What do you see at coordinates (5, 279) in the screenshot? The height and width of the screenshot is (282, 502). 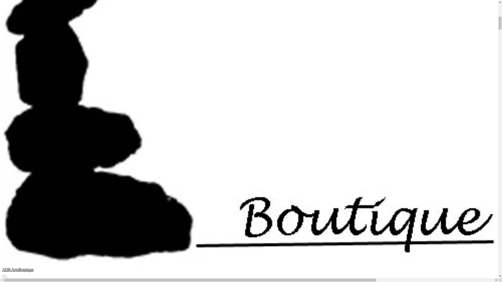 I see `0` at bounding box center [5, 279].